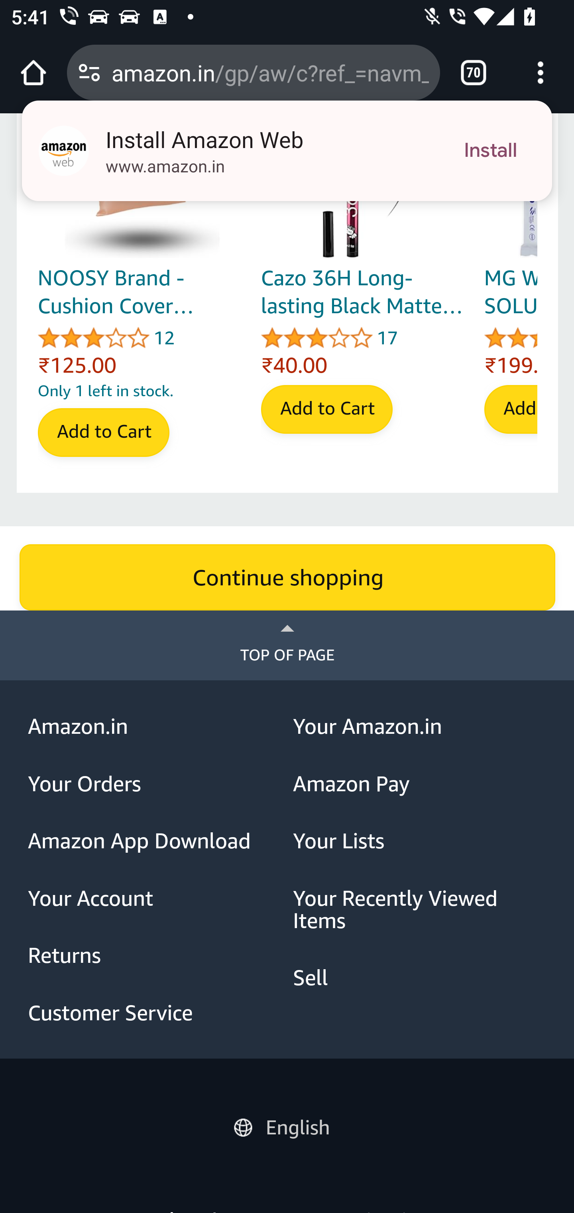  I want to click on Sell, so click(420, 978).